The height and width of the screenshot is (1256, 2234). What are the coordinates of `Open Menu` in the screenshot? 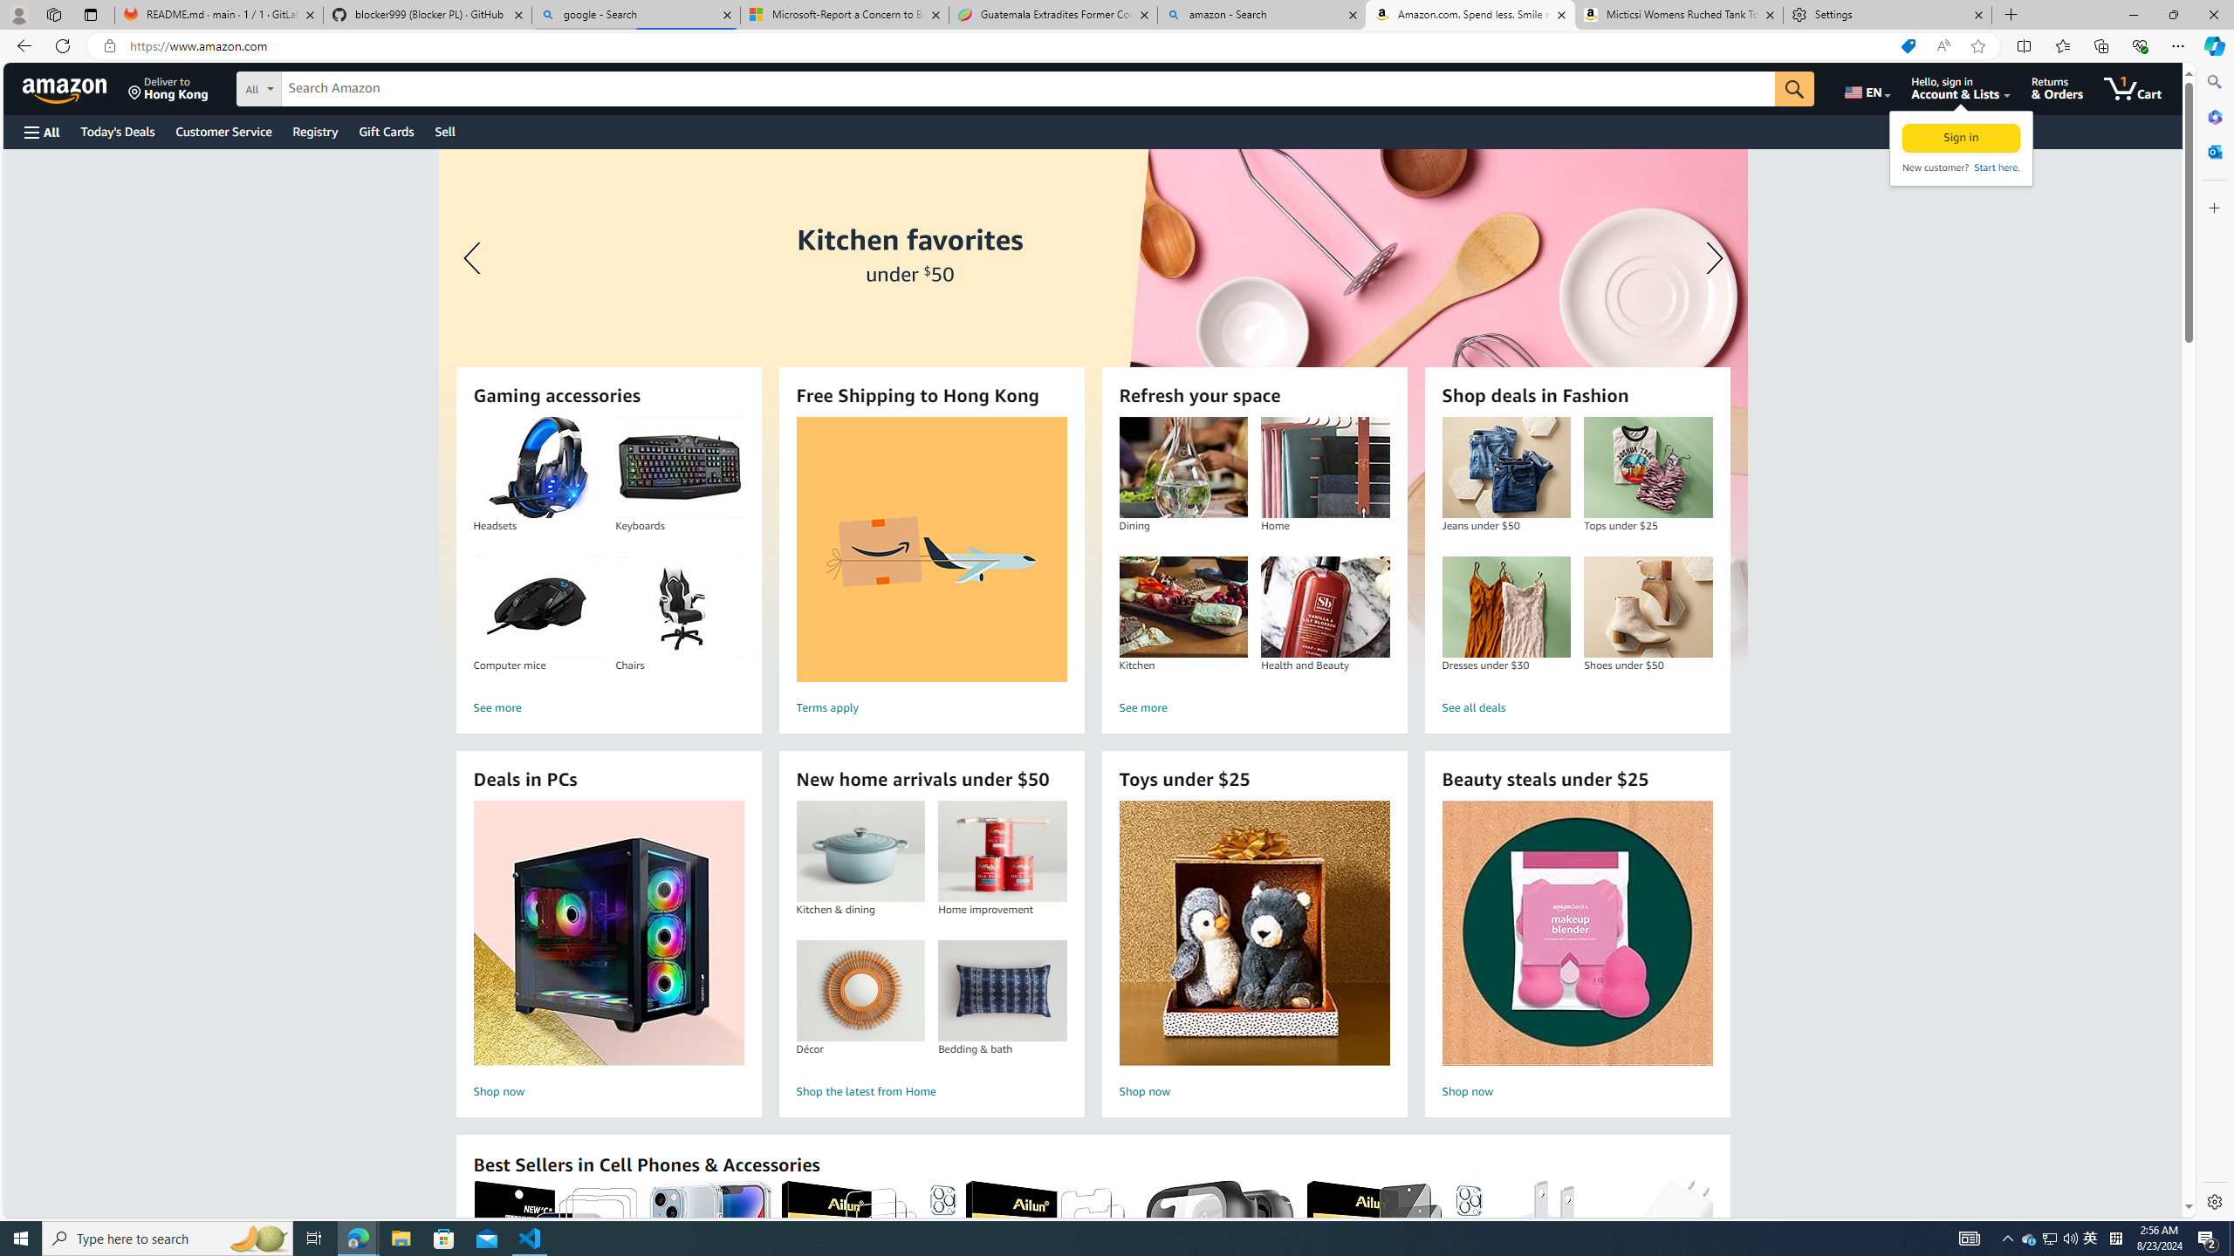 It's located at (40, 133).